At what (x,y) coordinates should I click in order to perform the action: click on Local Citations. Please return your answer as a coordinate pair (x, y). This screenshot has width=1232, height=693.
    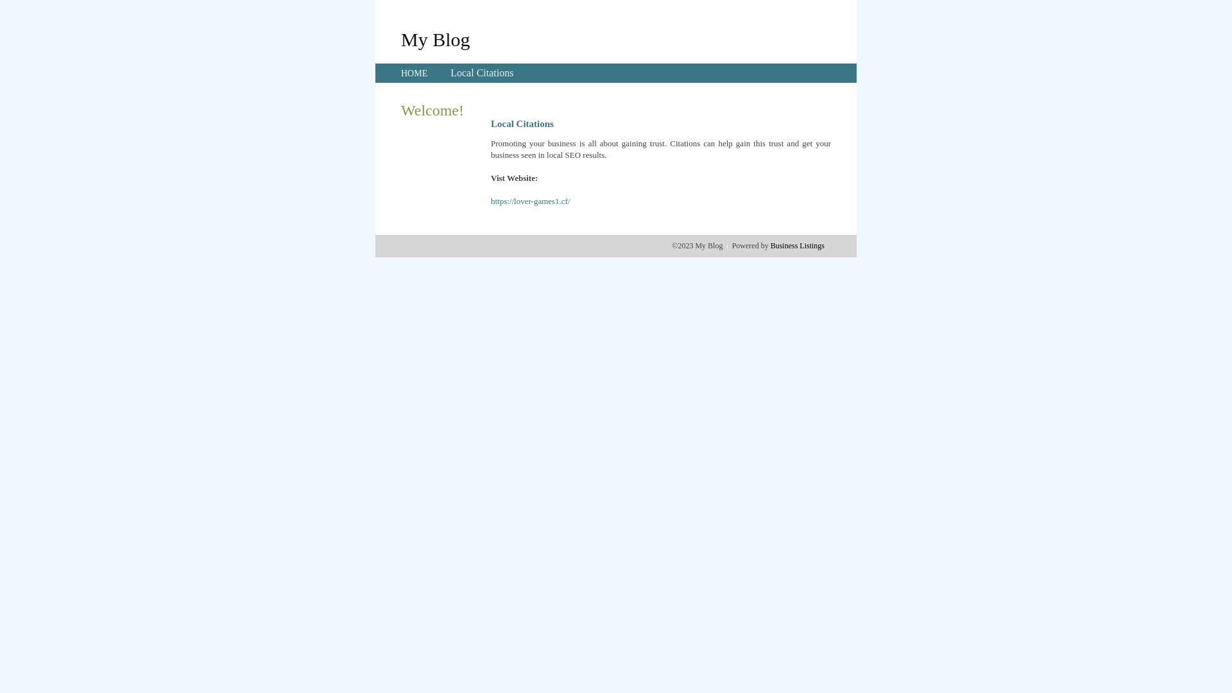
    Looking at the image, I should click on (482, 73).